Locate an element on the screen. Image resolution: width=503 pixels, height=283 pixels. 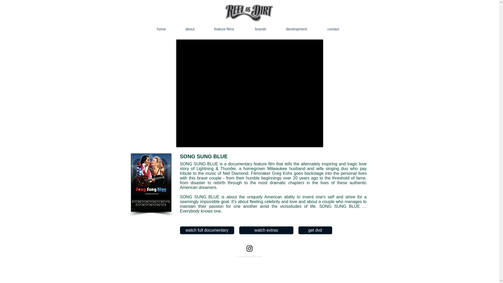
feature films is located at coordinates (231, 29).